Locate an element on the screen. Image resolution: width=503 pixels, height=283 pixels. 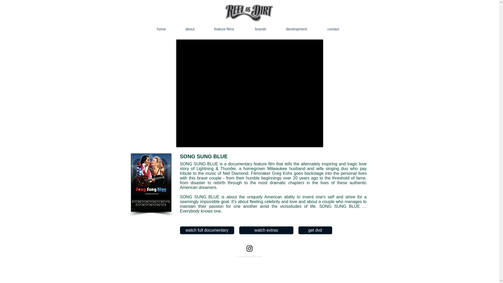
feature films is located at coordinates (231, 29).